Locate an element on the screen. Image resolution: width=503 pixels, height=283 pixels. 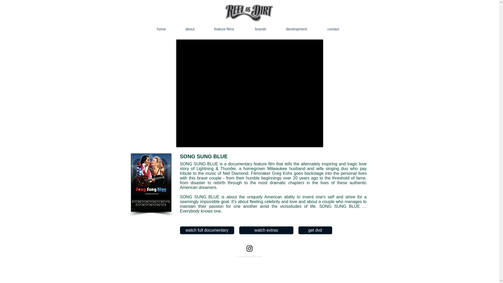
feature films is located at coordinates (231, 29).